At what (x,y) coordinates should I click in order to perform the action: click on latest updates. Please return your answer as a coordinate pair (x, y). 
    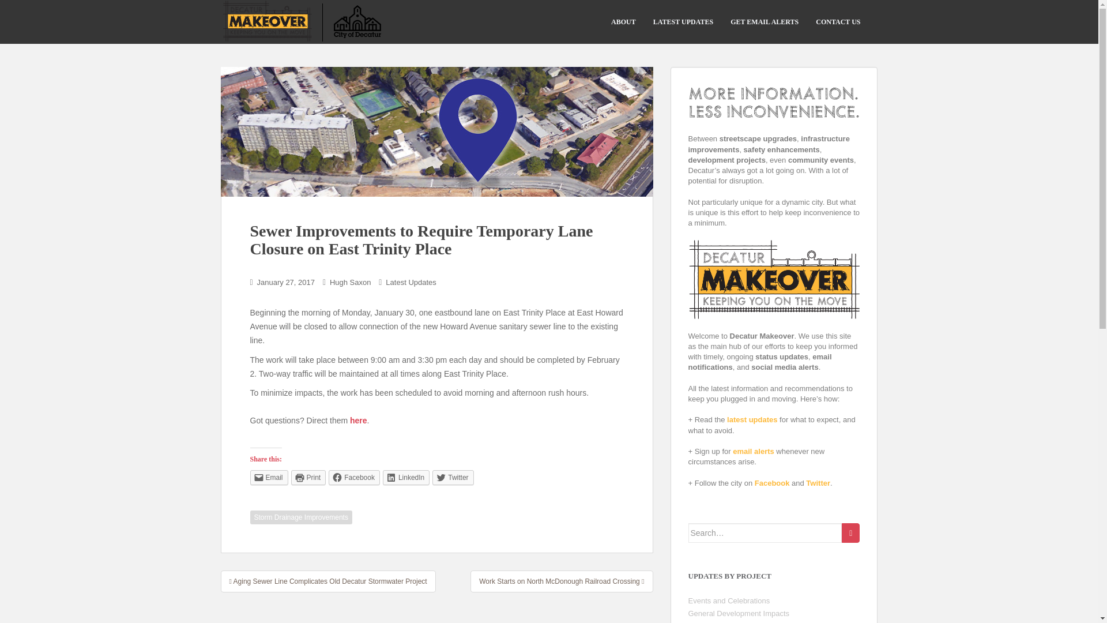
    Looking at the image, I should click on (752, 420).